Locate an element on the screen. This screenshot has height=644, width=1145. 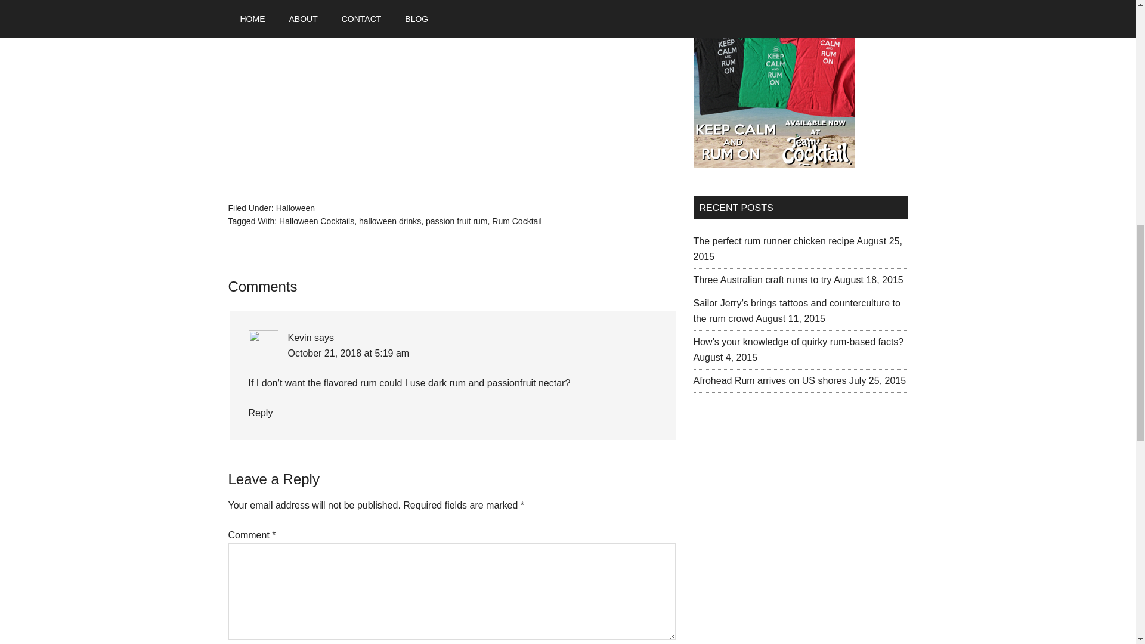
Halloween Cocktails is located at coordinates (316, 221).